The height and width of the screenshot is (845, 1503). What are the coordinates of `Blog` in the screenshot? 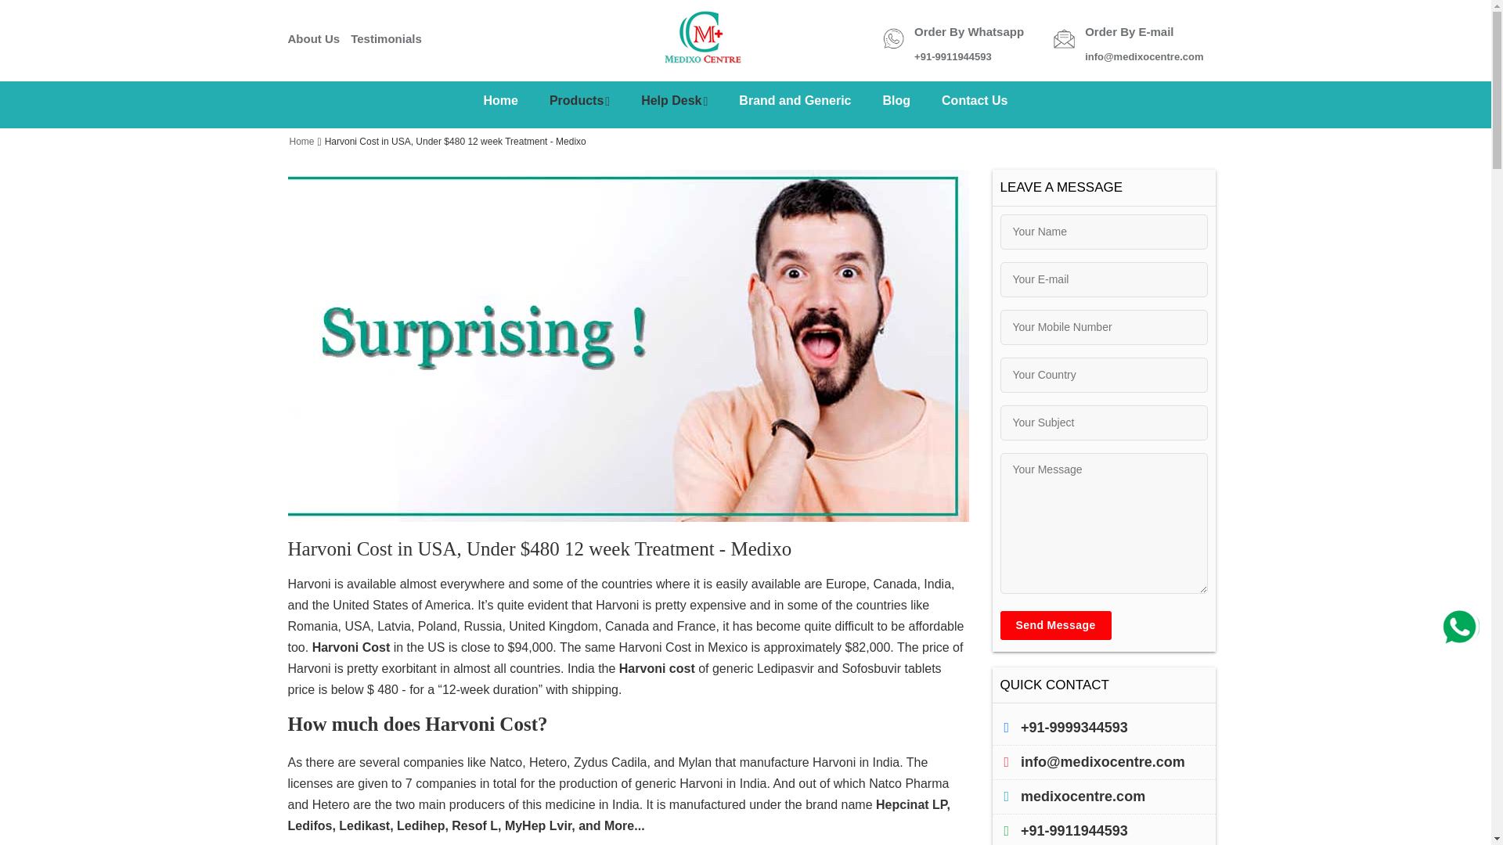 It's located at (897, 100).